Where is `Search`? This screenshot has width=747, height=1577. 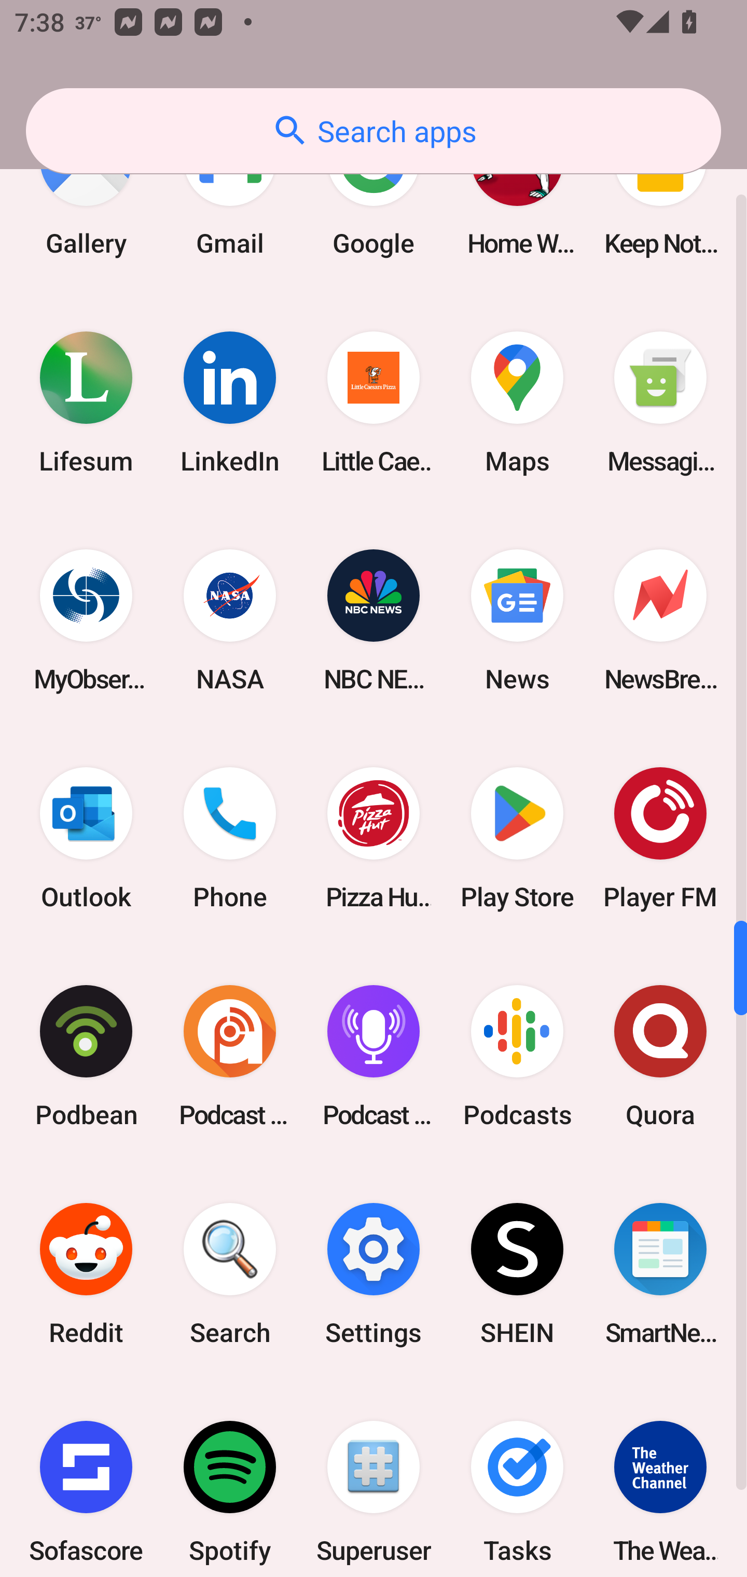
Search is located at coordinates (230, 1274).